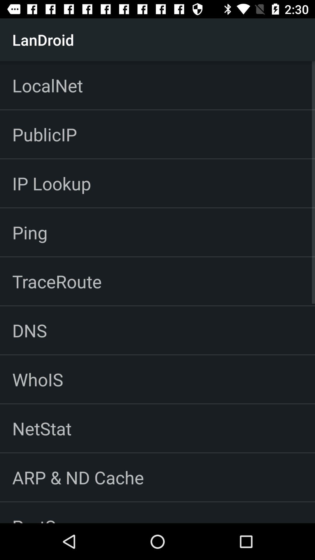 The height and width of the screenshot is (560, 315). What do you see at coordinates (44, 134) in the screenshot?
I see `swipe to the publicip icon` at bounding box center [44, 134].